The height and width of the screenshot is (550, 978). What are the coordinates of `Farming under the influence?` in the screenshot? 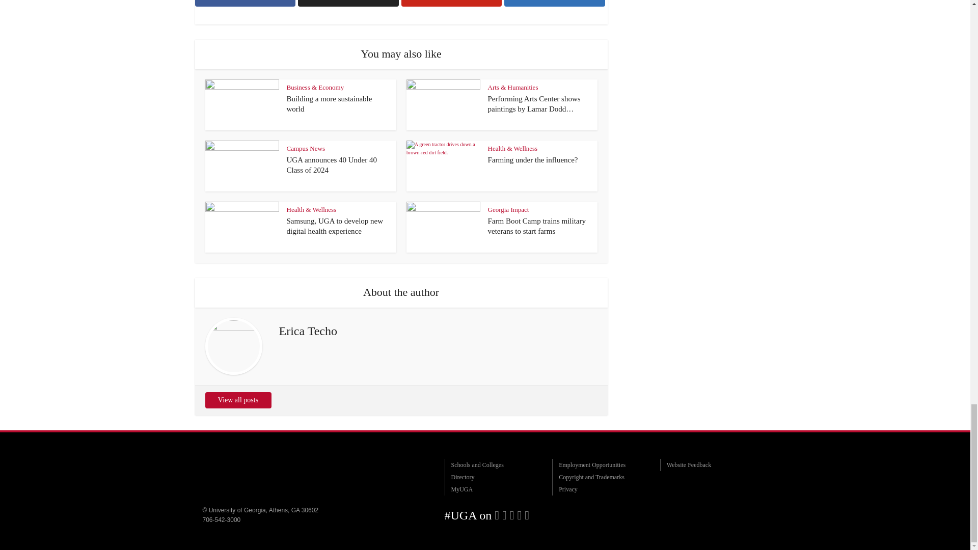 It's located at (533, 159).